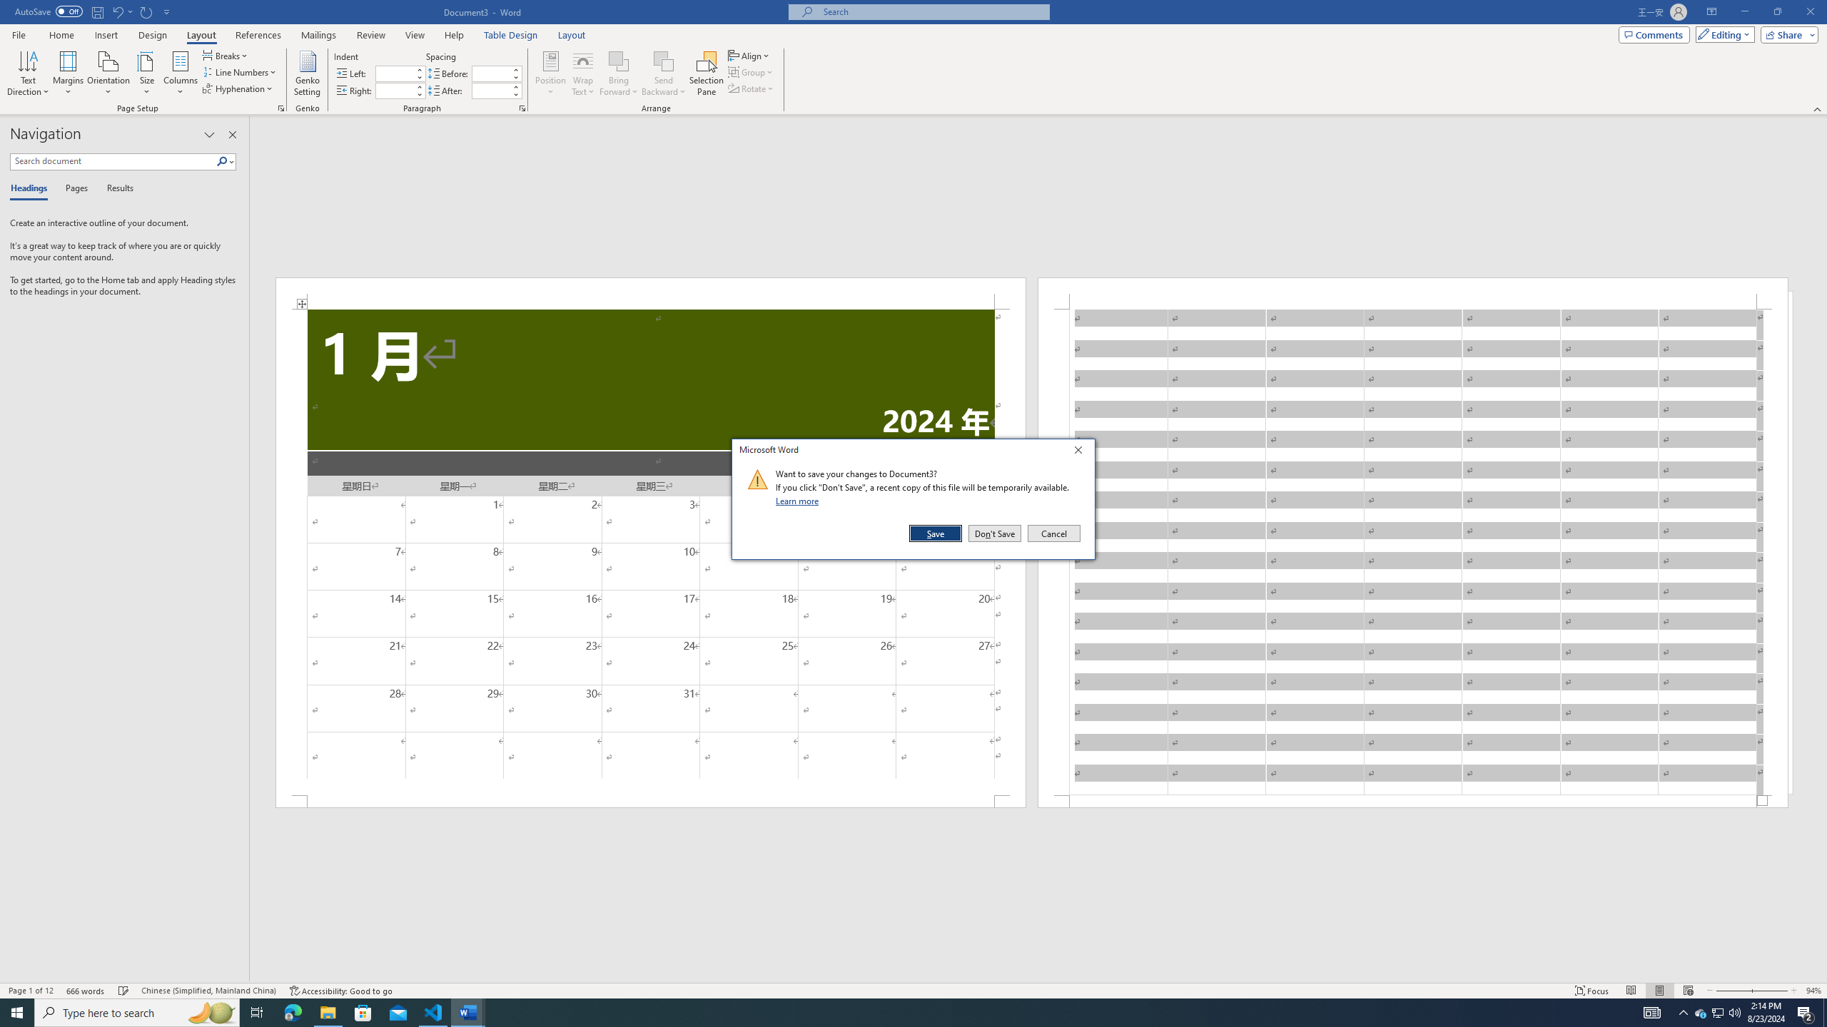  I want to click on Microsoft Edge, so click(293, 1013).